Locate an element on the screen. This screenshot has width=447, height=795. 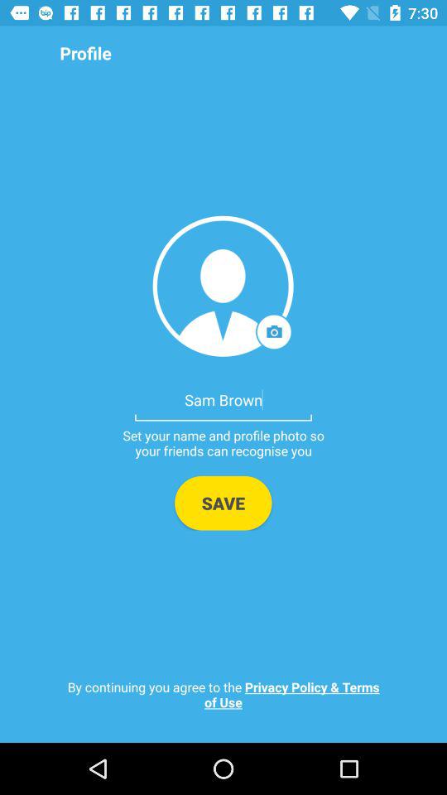
open the icon below the save icon is located at coordinates (223, 694).